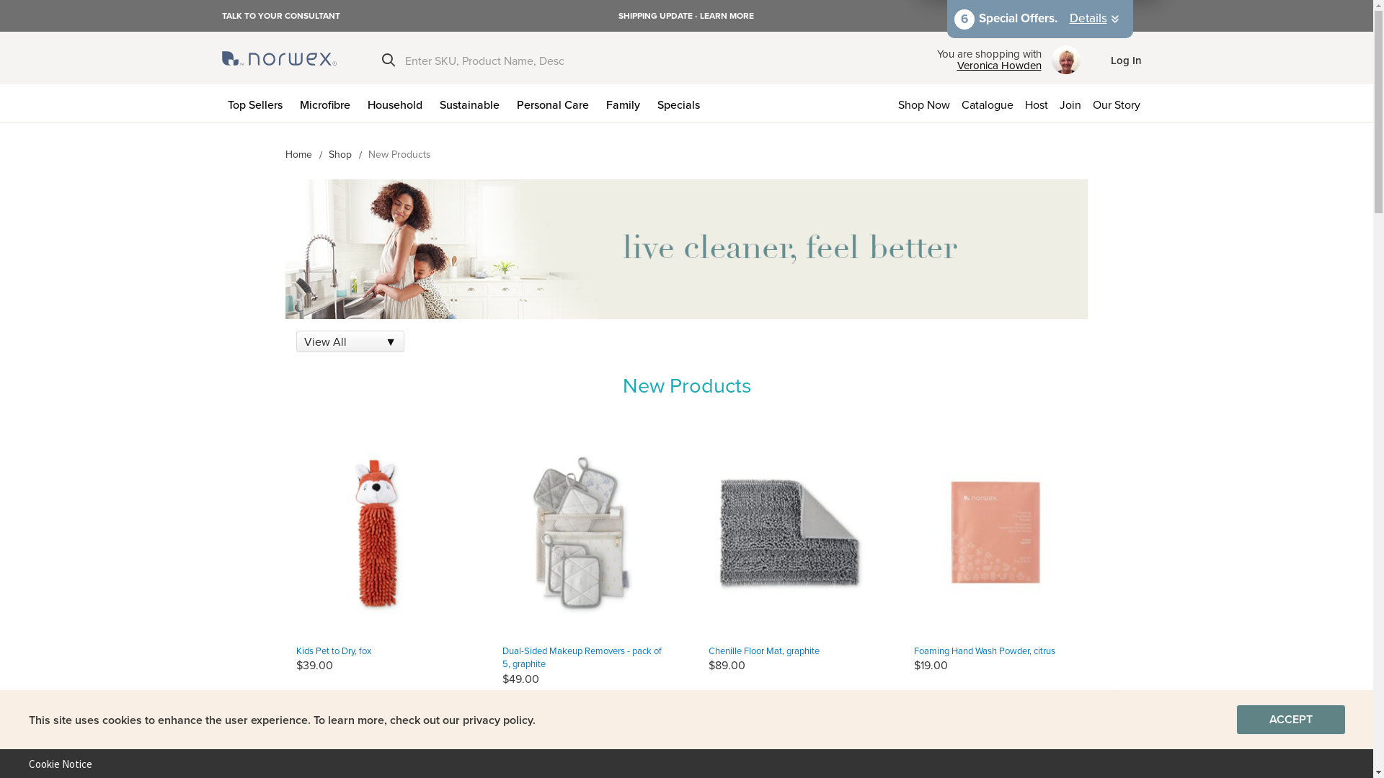 The image size is (1384, 778). What do you see at coordinates (340, 154) in the screenshot?
I see `Shop` at bounding box center [340, 154].